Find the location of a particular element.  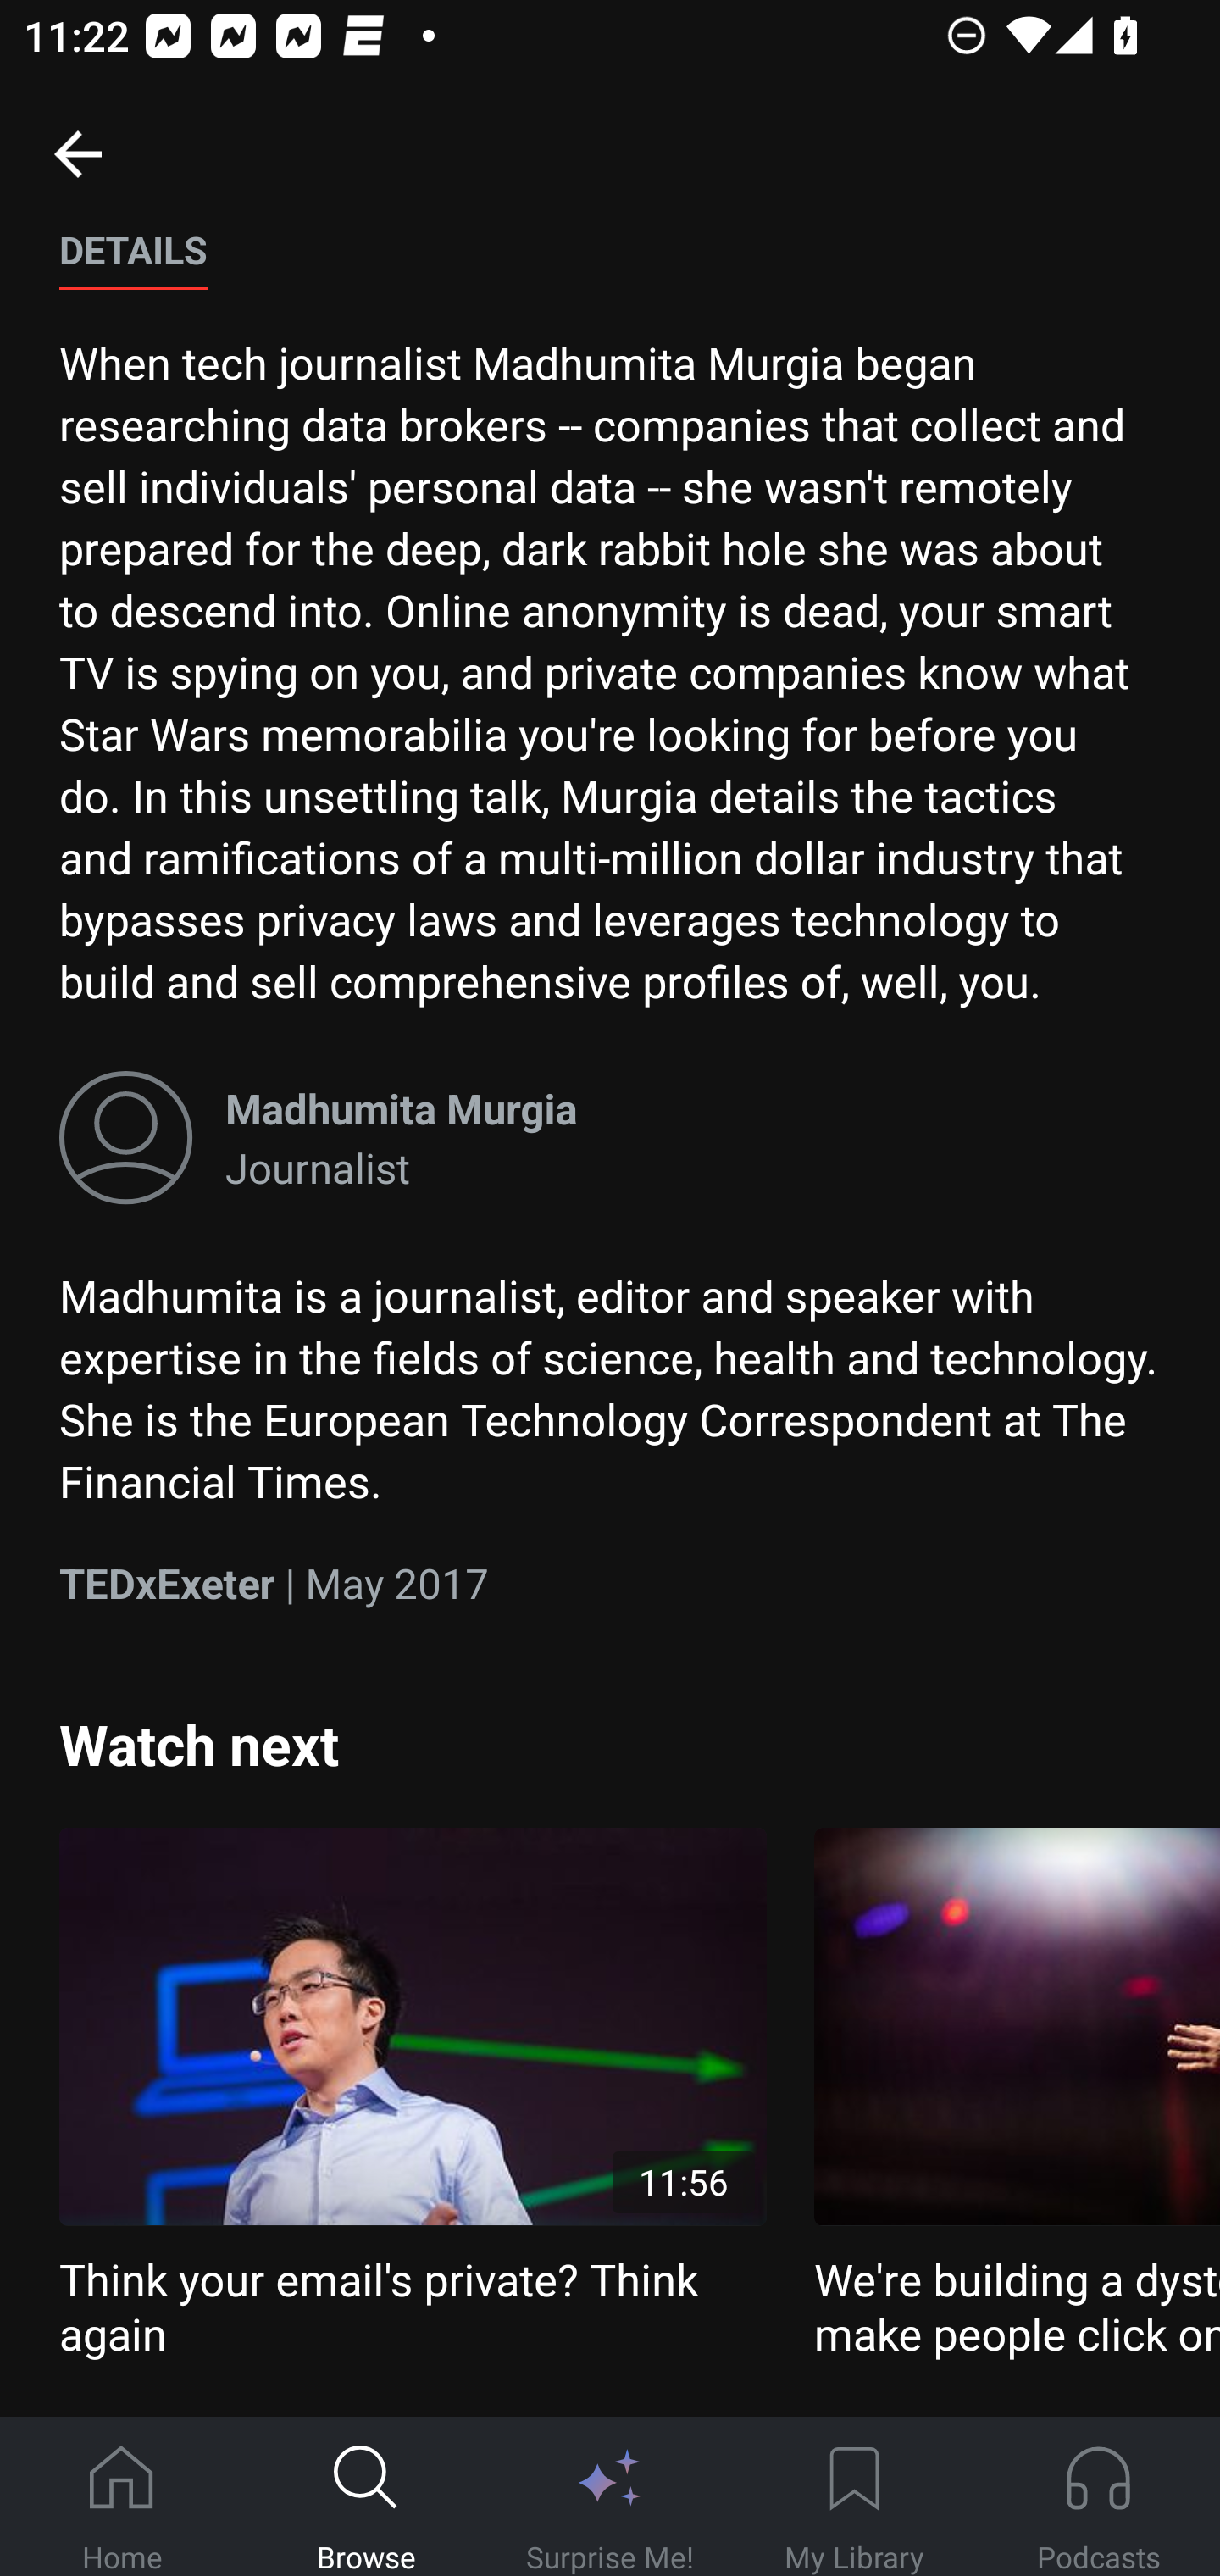

Surprise Me! is located at coordinates (610, 2497).